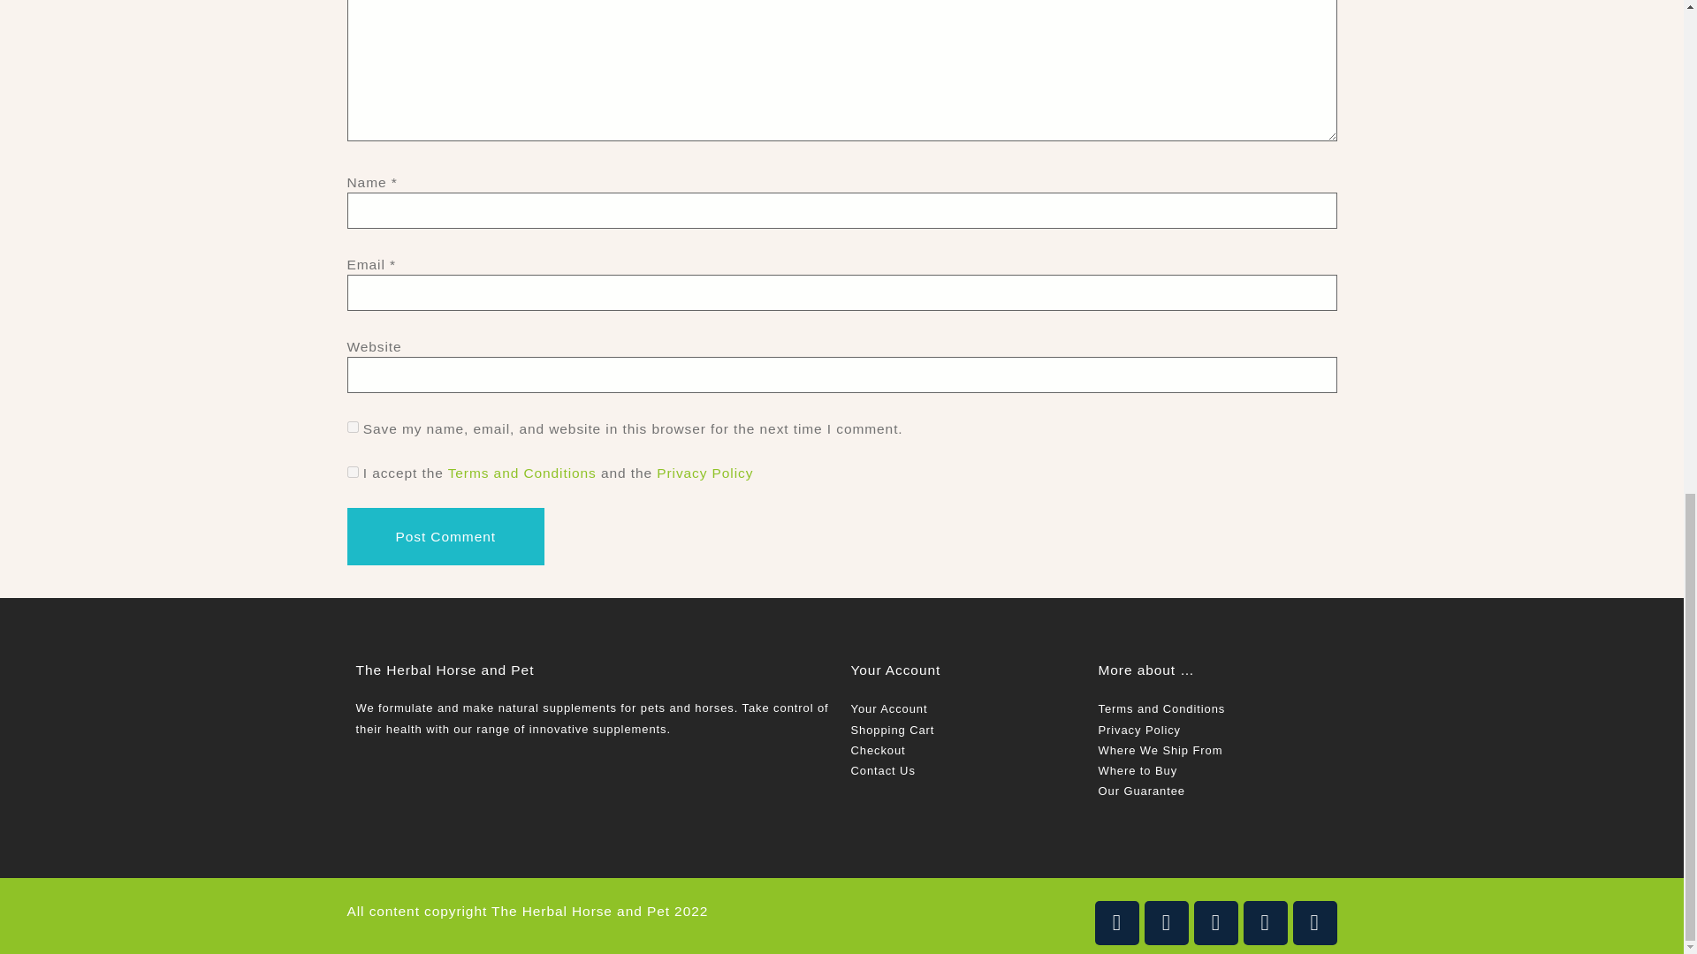 The height and width of the screenshot is (954, 1697). I want to click on Privacy Policy, so click(705, 473).